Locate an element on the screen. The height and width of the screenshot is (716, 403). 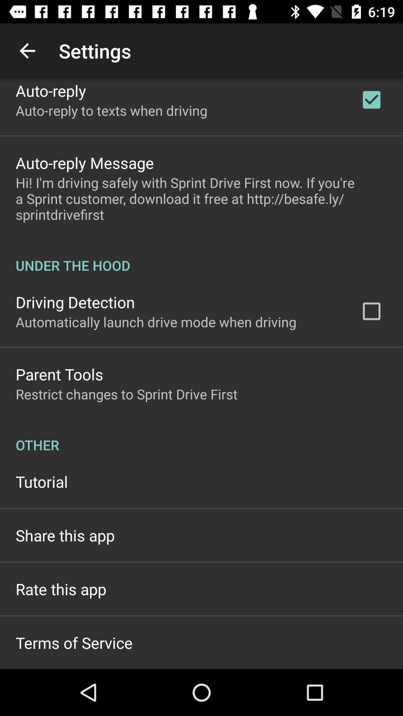
choose under the hood is located at coordinates (201, 257).